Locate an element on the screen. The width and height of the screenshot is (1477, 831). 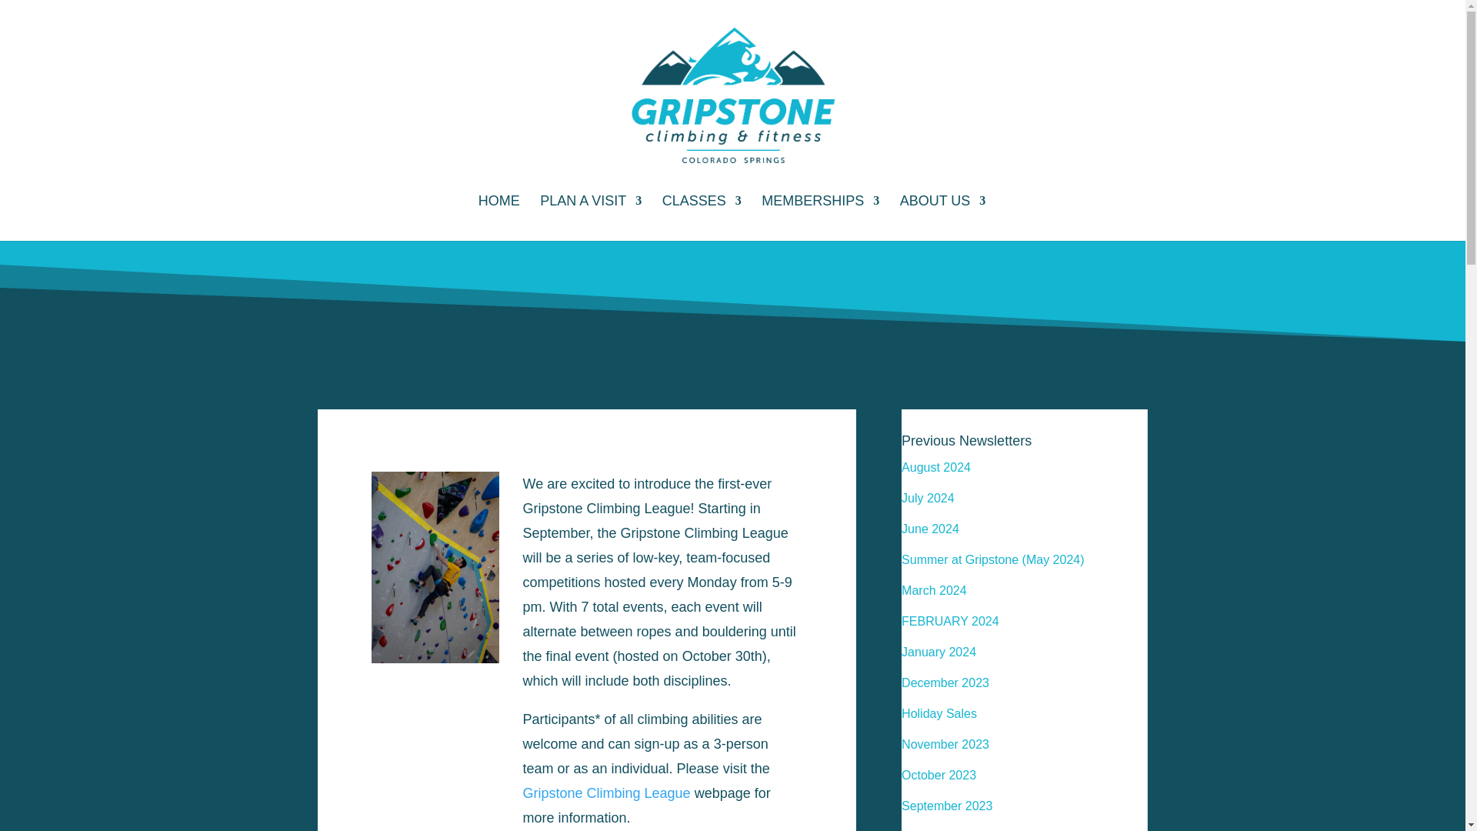
HOME is located at coordinates (498, 218).